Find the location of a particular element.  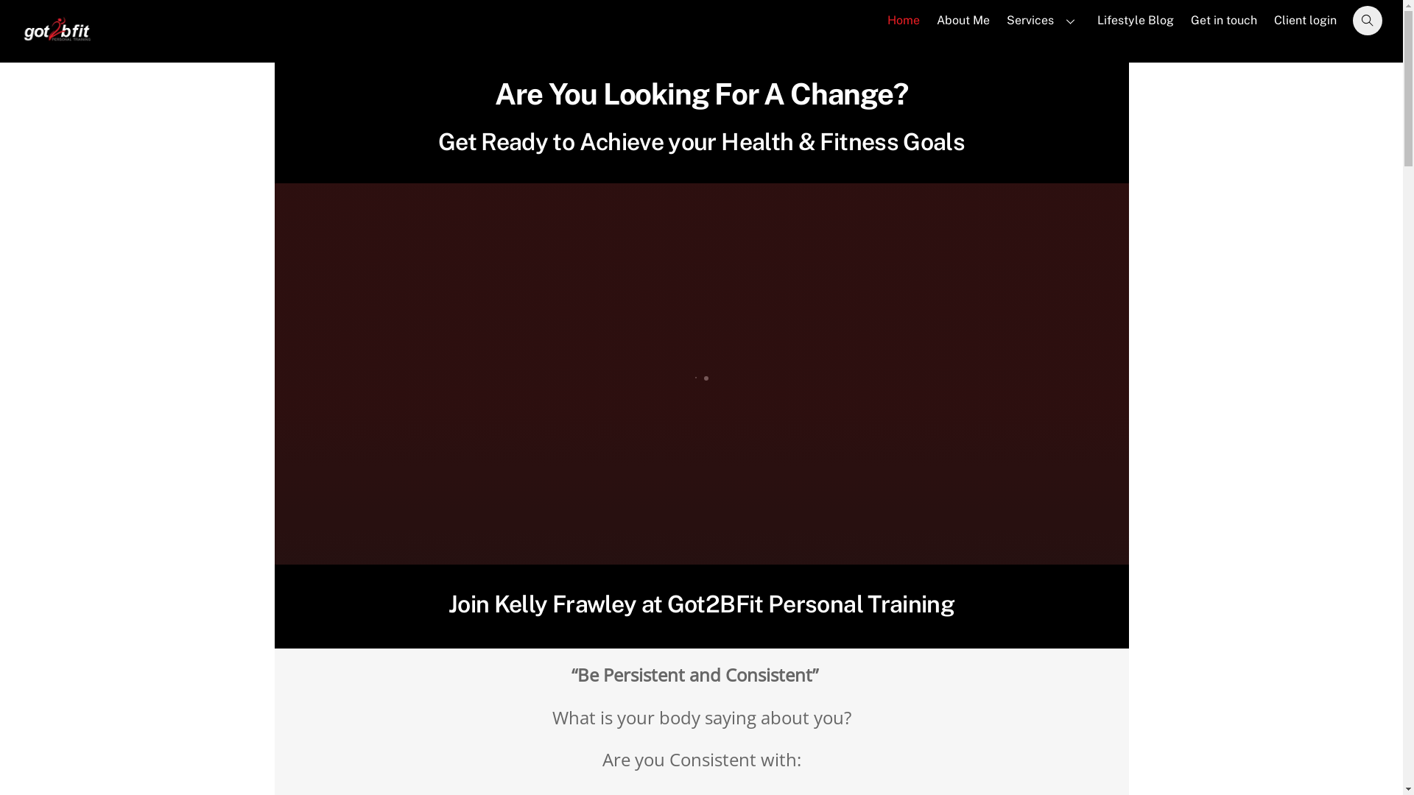

Lifestyle Blog is located at coordinates (1136, 21).